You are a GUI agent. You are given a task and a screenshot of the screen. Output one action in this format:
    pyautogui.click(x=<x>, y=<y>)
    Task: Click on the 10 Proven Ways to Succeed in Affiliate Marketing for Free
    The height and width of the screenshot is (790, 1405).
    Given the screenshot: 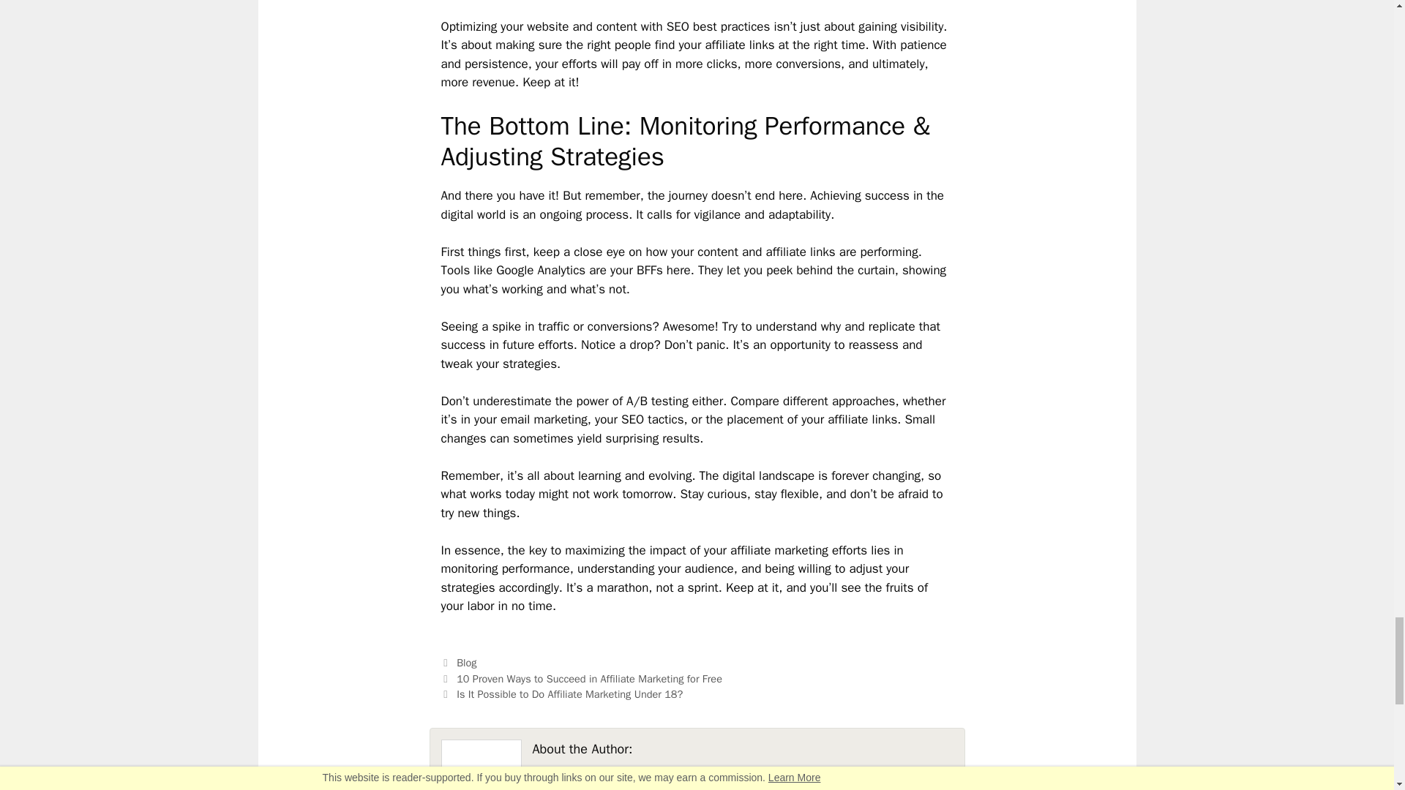 What is the action you would take?
    pyautogui.click(x=589, y=679)
    